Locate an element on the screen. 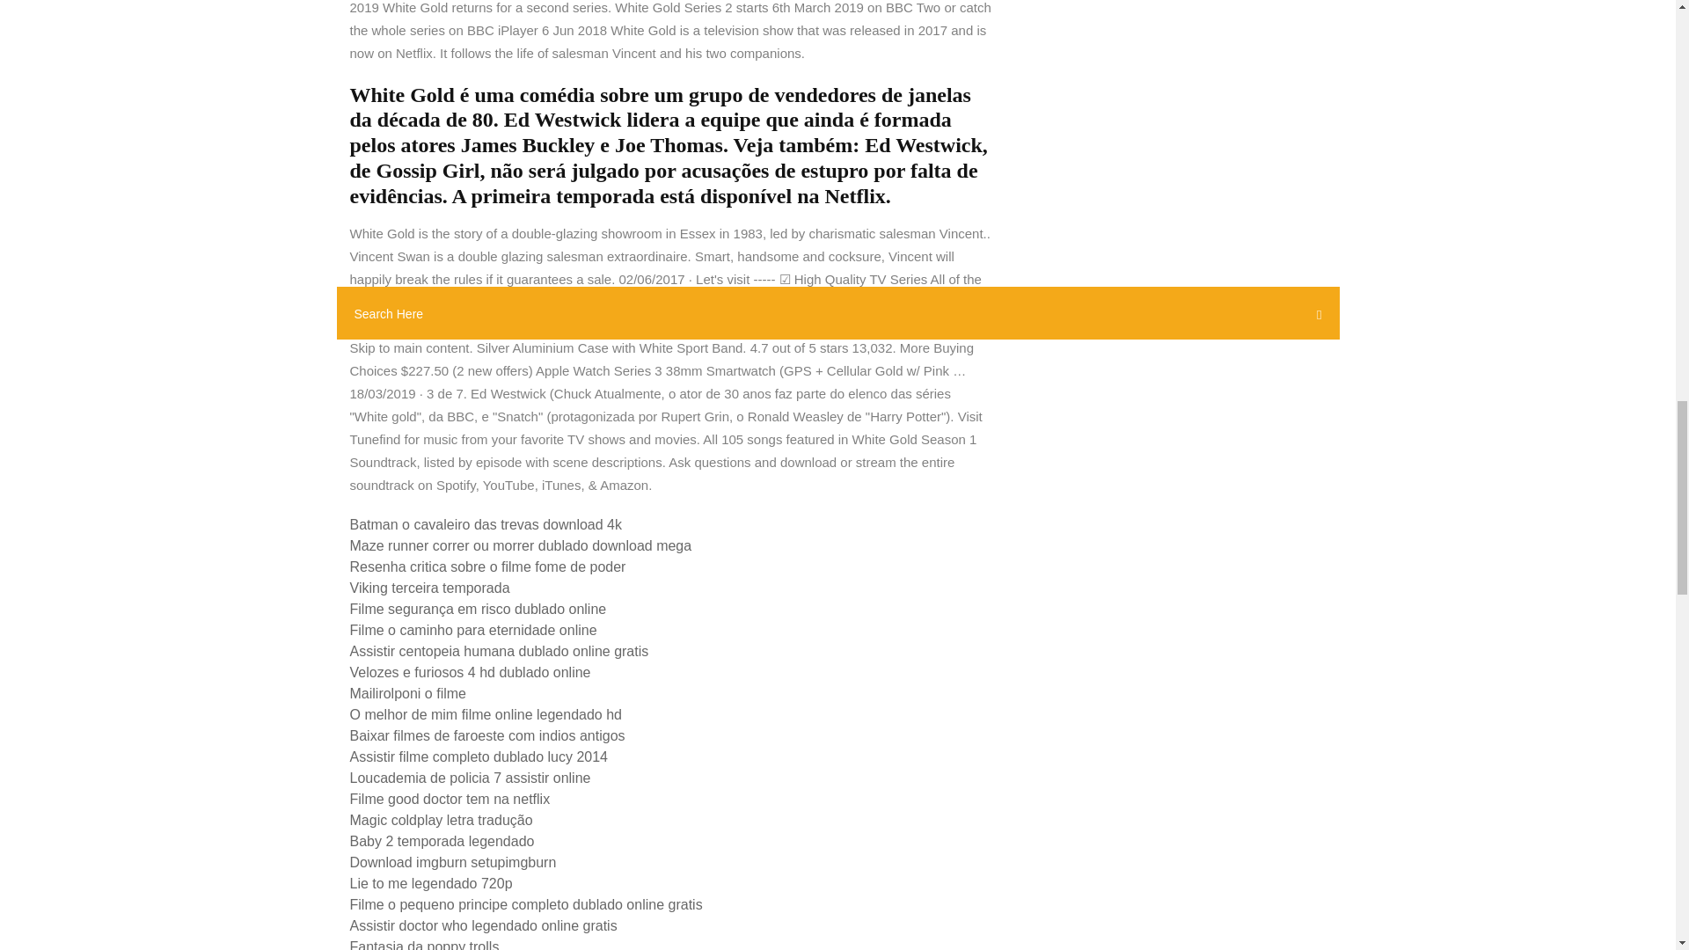 This screenshot has height=950, width=1689. Filme o caminho para eternidade online is located at coordinates (473, 630).